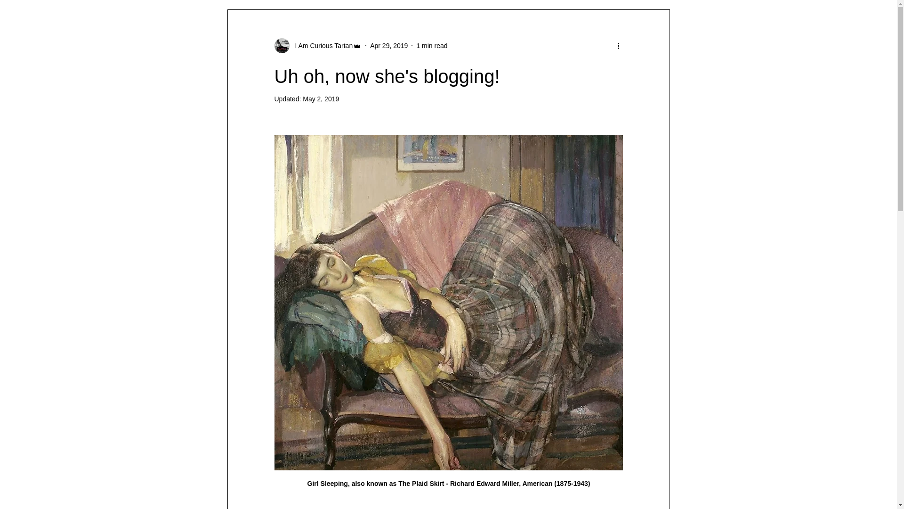  I want to click on 1 min read, so click(431, 45).